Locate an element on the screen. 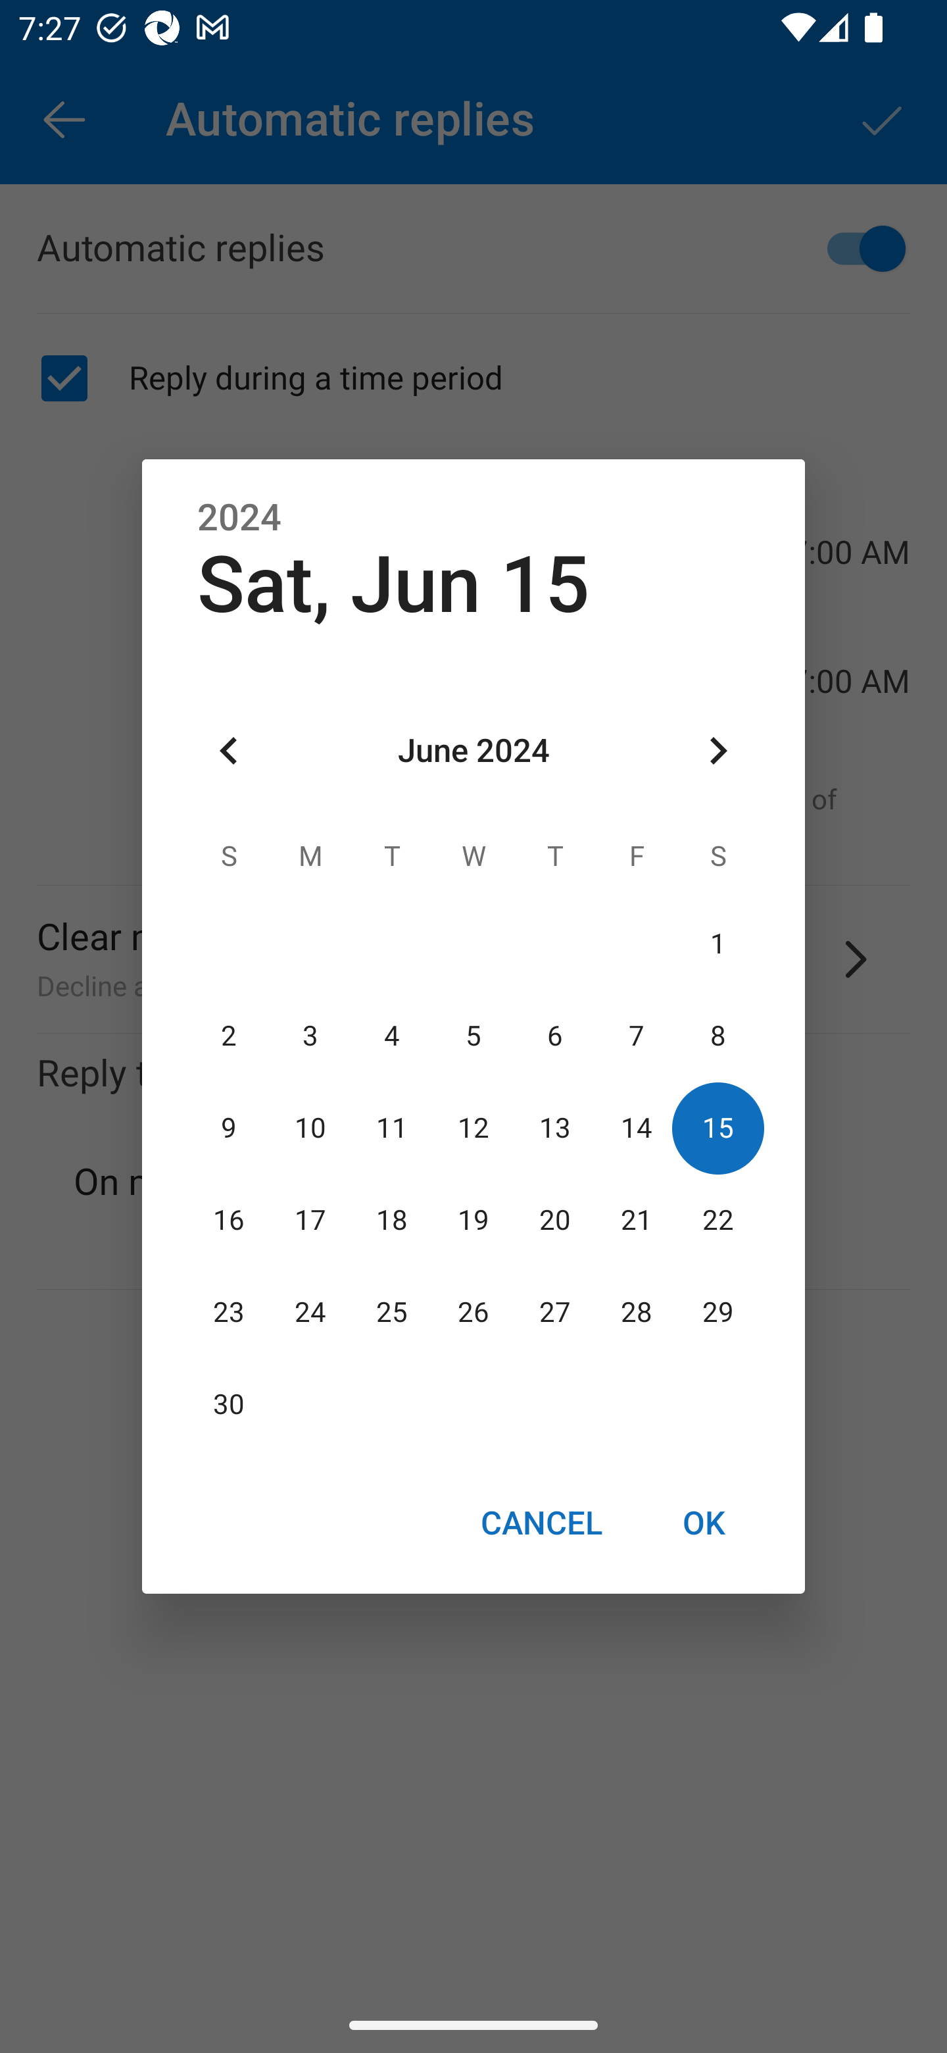 The height and width of the screenshot is (2053, 947). 1 01 June 2024 is located at coordinates (717, 944).